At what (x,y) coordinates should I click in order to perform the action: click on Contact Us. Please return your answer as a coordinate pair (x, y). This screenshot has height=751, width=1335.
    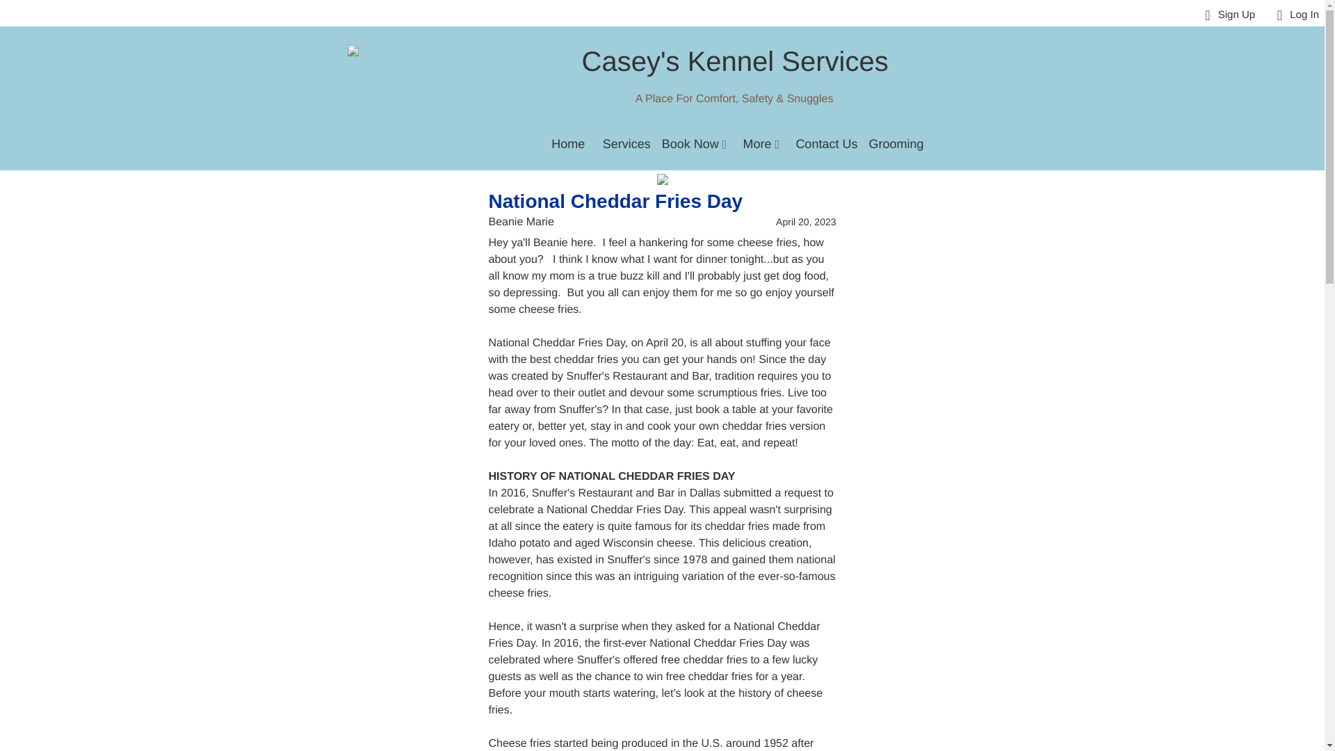
    Looking at the image, I should click on (826, 144).